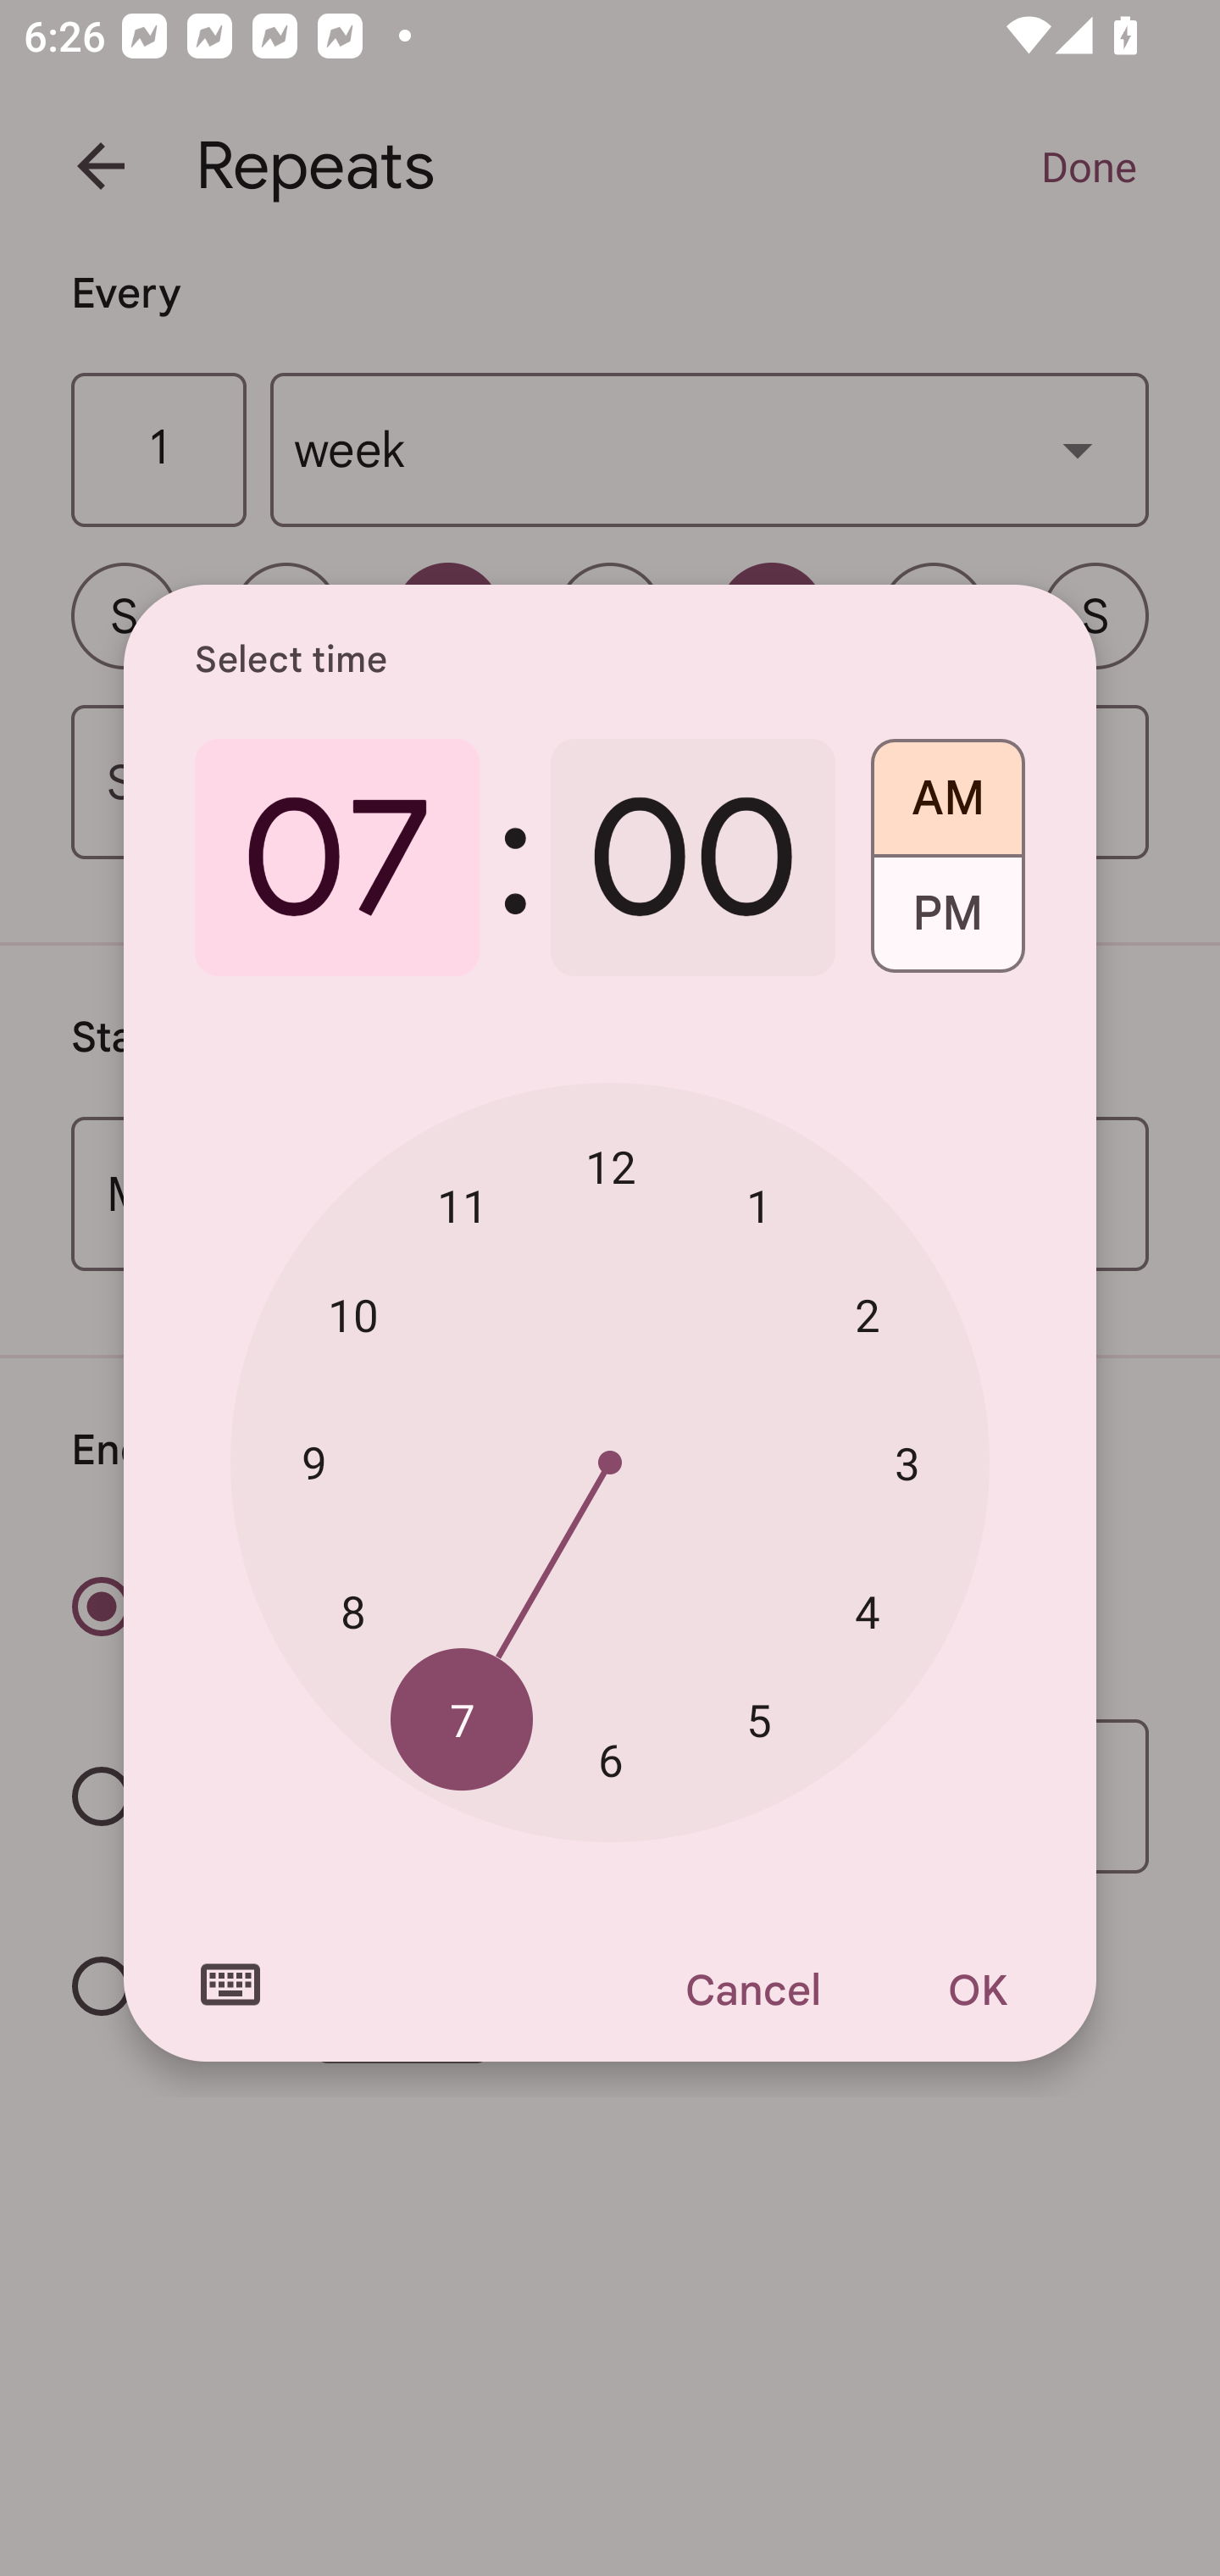  Describe the element at coordinates (463, 1205) in the screenshot. I see `11 11 o'clock` at that location.